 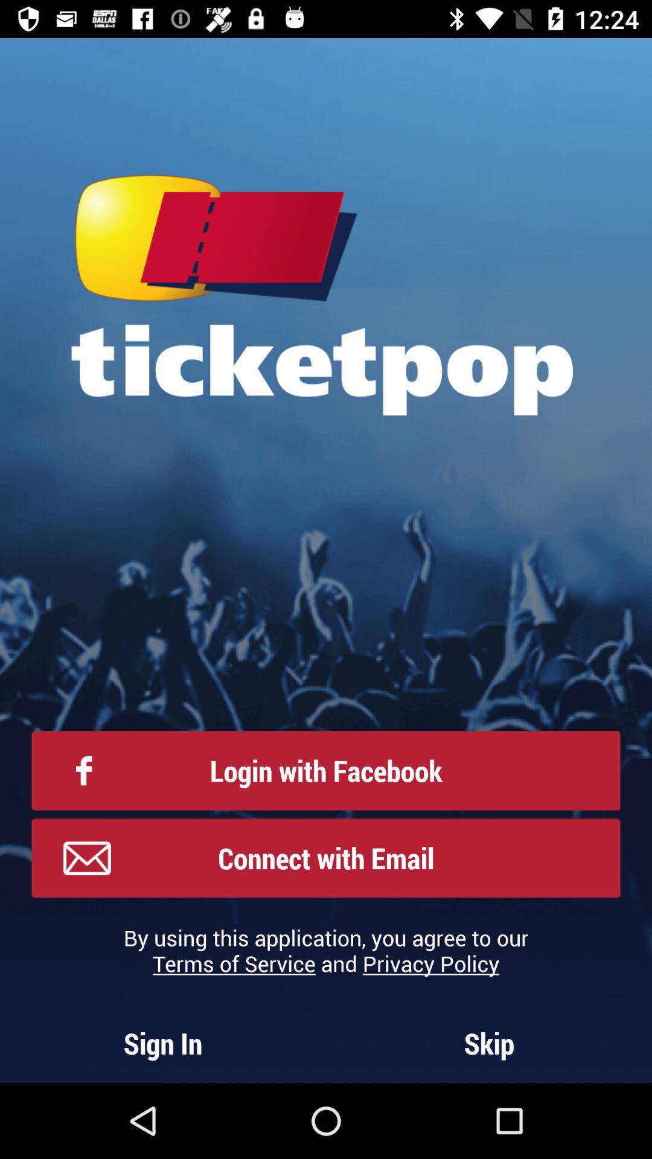 I want to click on open the skip at the bottom right corner, so click(x=489, y=1043).